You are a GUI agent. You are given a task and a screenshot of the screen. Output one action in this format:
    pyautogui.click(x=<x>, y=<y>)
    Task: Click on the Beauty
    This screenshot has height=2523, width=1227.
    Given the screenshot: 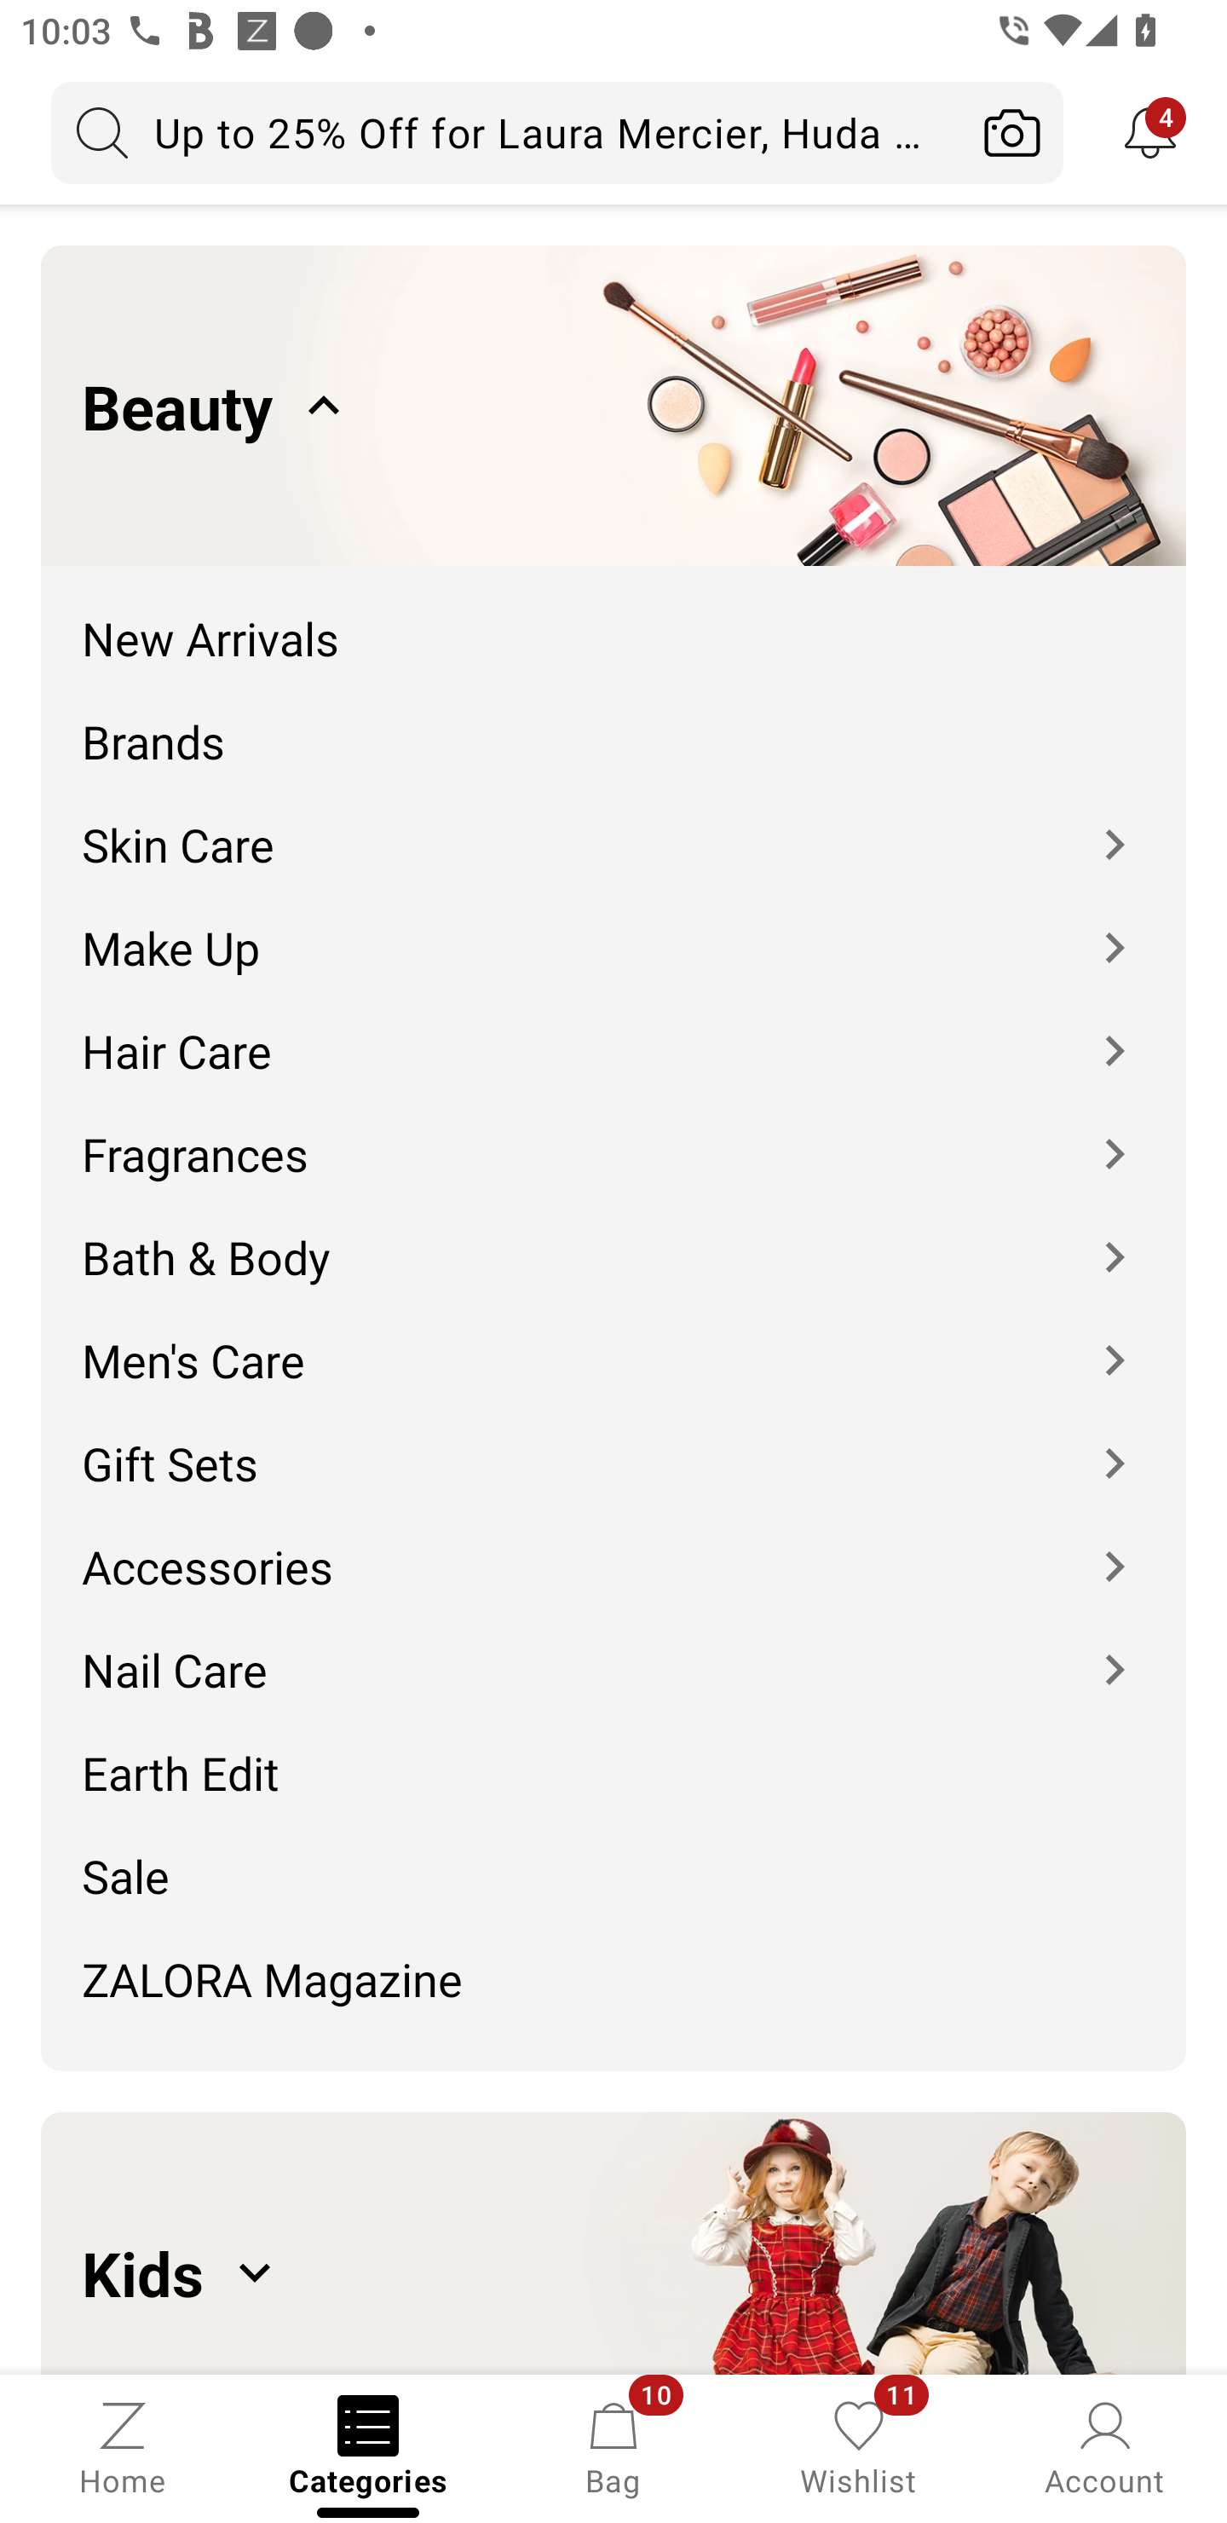 What is the action you would take?
    pyautogui.click(x=613, y=405)
    